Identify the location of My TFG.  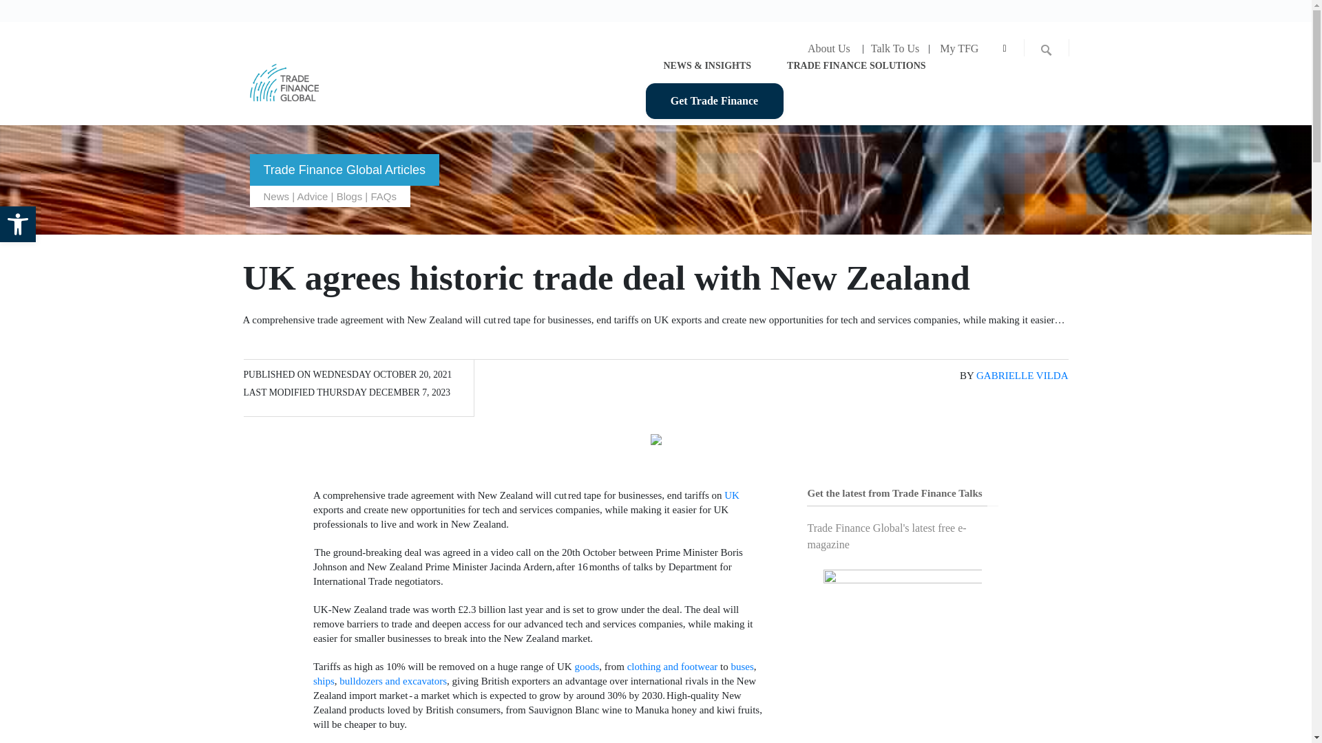
(958, 48).